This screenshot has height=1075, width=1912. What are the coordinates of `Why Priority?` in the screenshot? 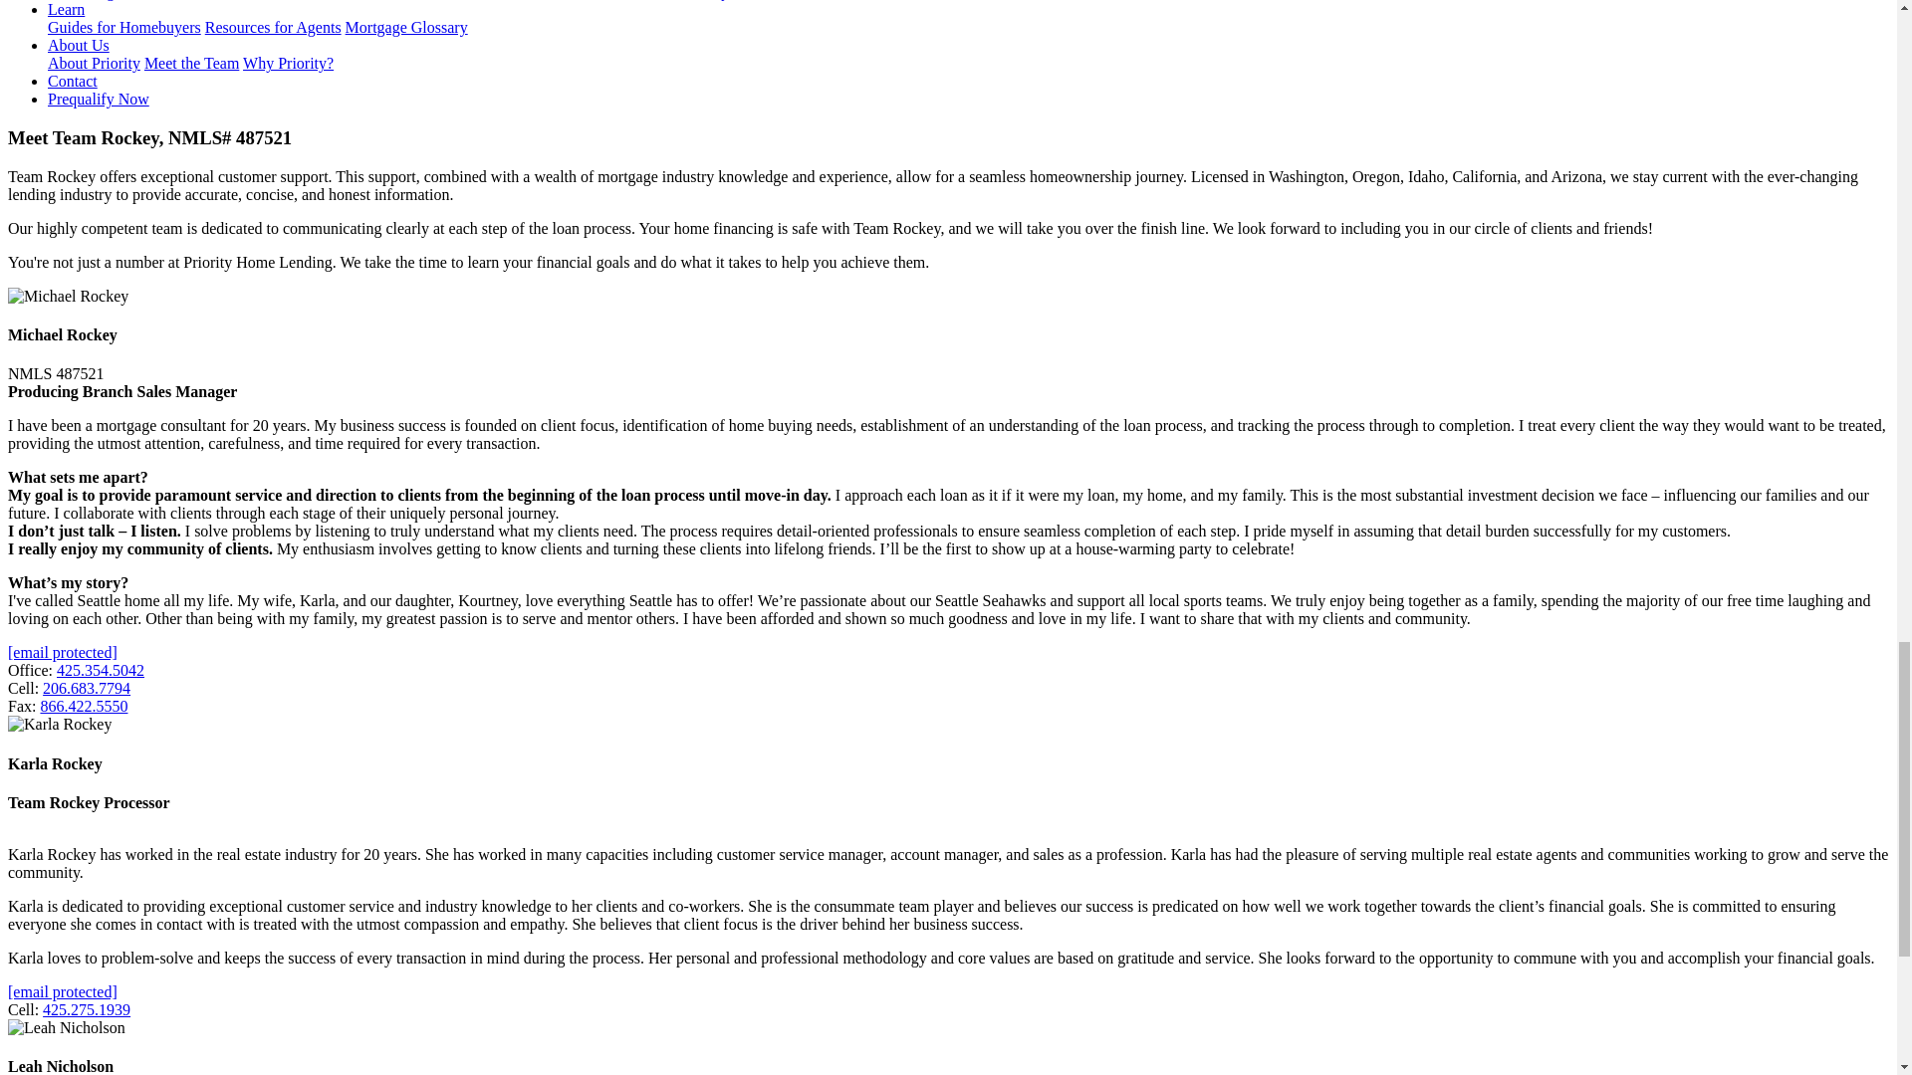 It's located at (287, 64).